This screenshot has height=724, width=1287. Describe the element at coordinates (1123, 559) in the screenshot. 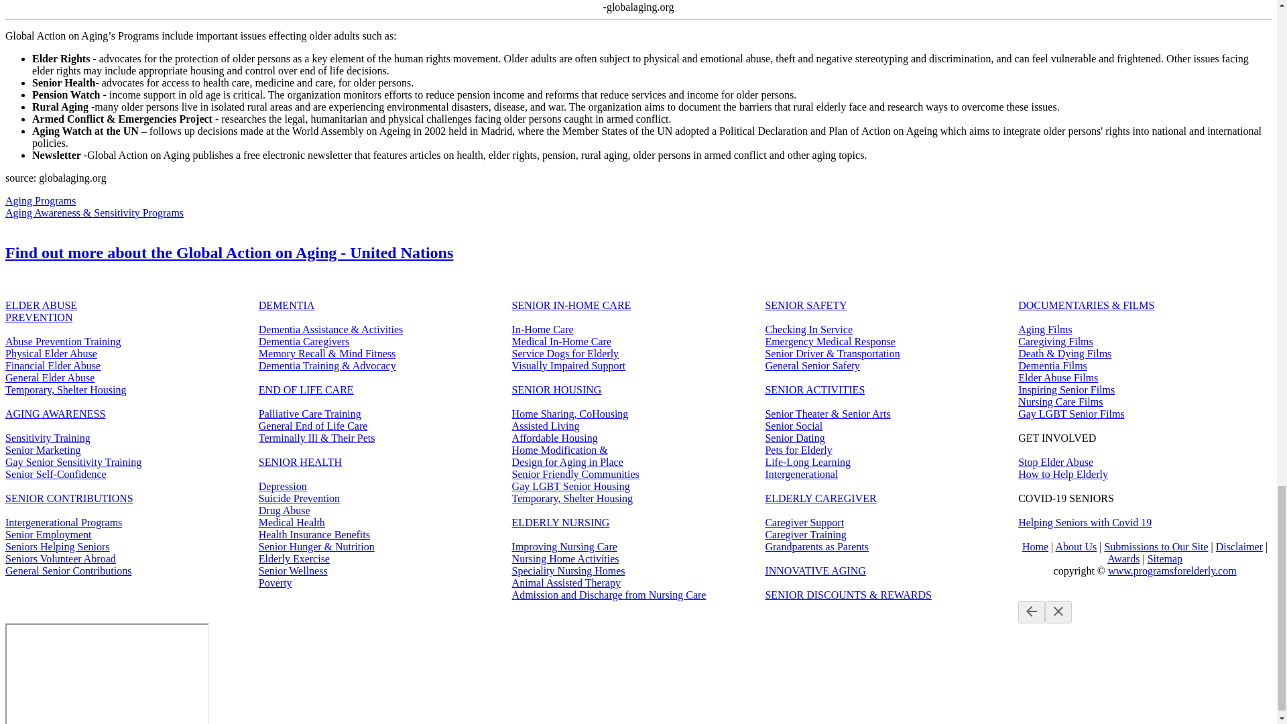

I see `Awards` at that location.